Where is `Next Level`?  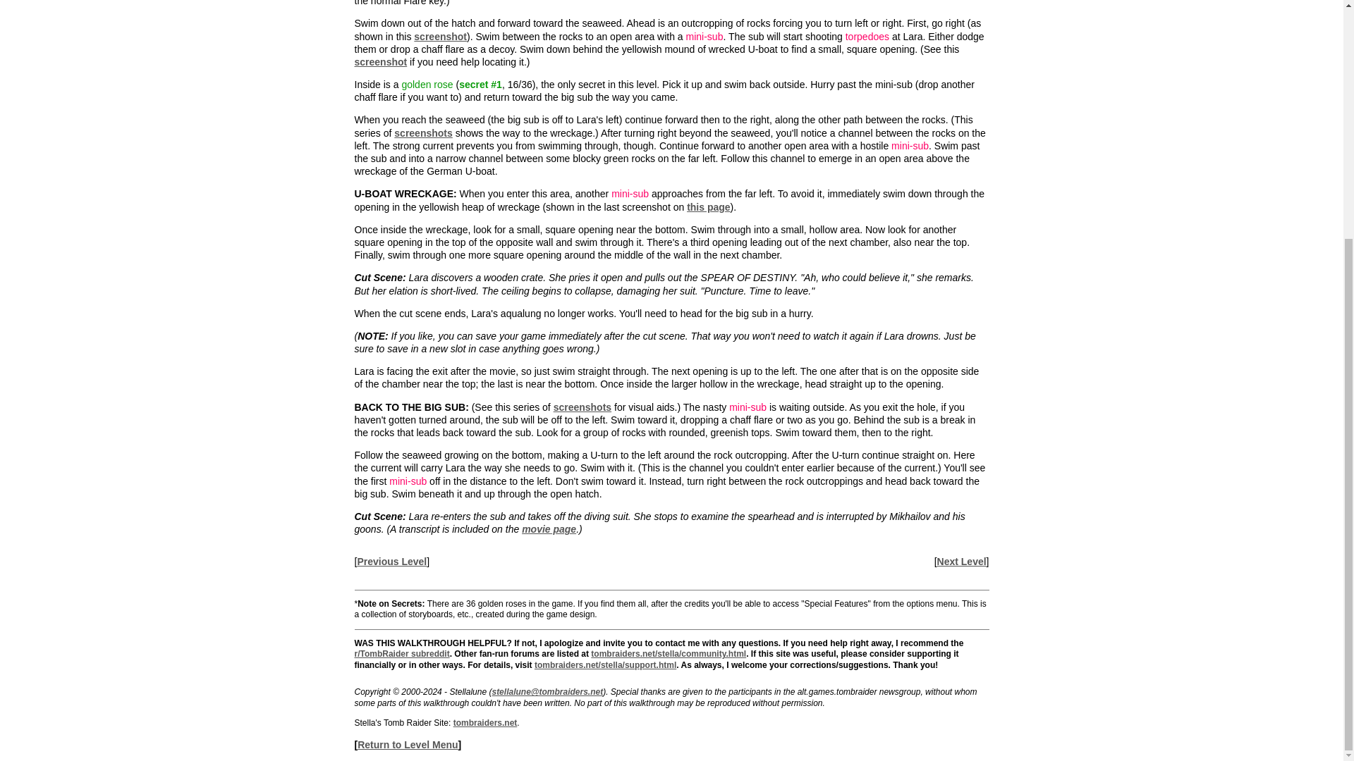 Next Level is located at coordinates (962, 561).